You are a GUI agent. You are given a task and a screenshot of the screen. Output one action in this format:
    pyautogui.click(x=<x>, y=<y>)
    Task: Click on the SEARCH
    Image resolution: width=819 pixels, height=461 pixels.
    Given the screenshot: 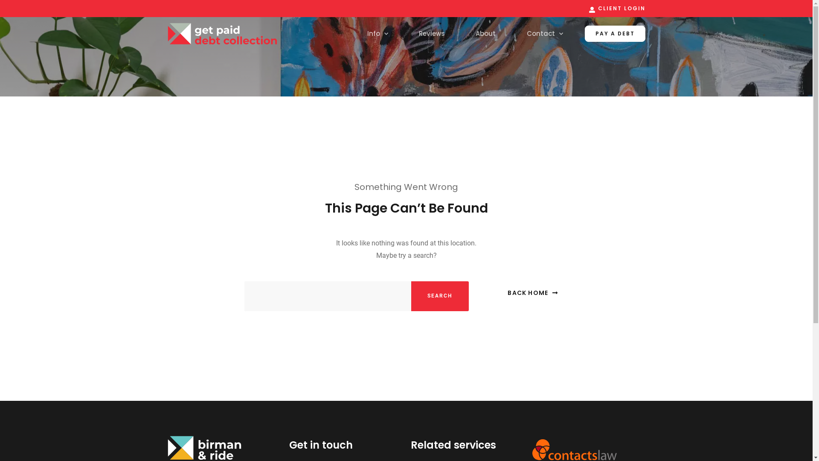 What is the action you would take?
    pyautogui.click(x=440, y=296)
    